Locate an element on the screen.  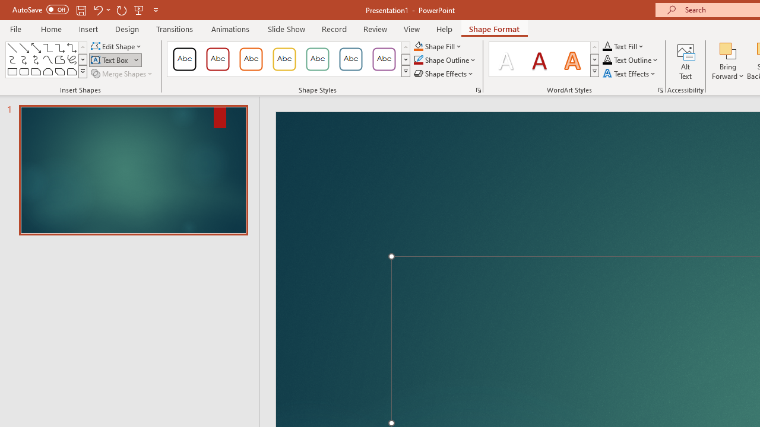
Format Text Effects... is located at coordinates (660, 90).